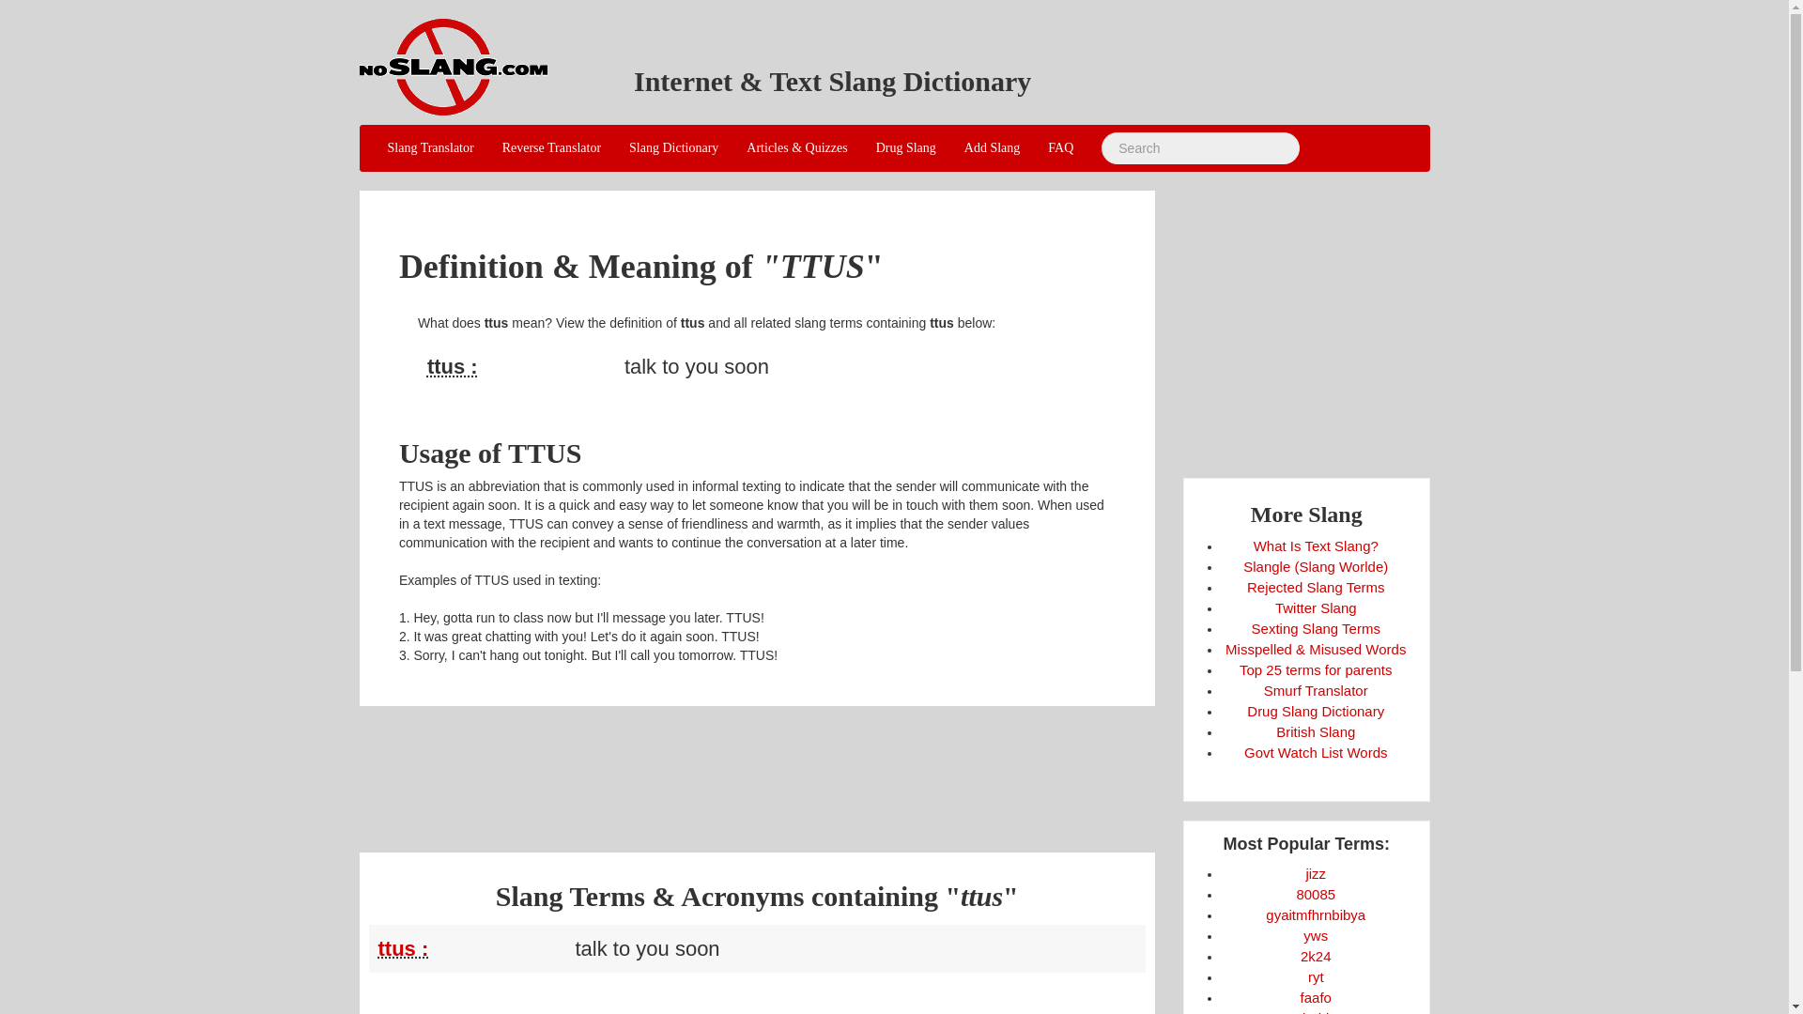  Describe the element at coordinates (1316, 997) in the screenshot. I see `faafo` at that location.